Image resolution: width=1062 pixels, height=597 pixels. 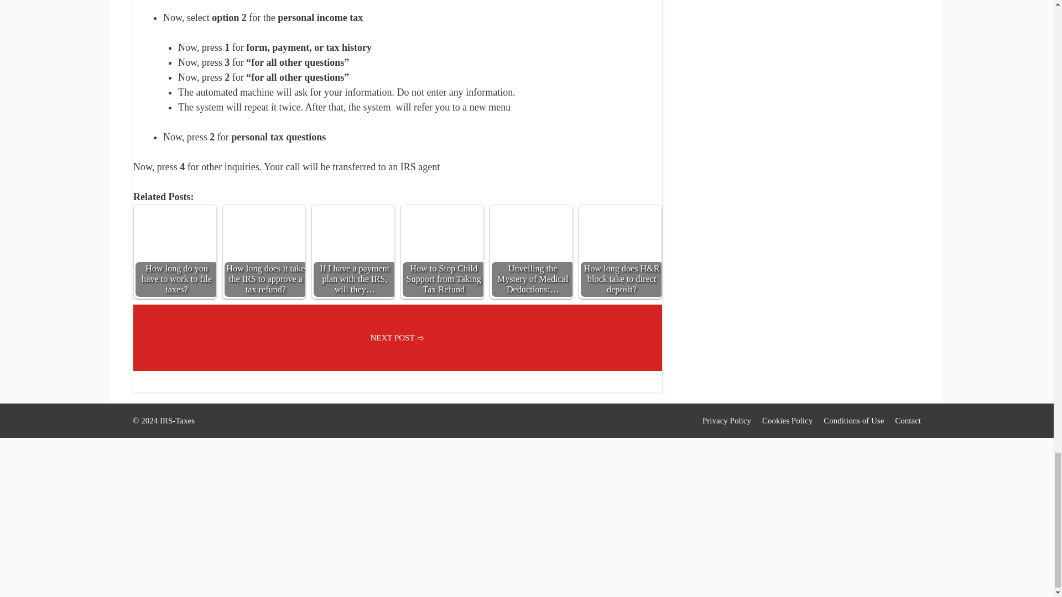 What do you see at coordinates (787, 420) in the screenshot?
I see `Cookies Policy` at bounding box center [787, 420].